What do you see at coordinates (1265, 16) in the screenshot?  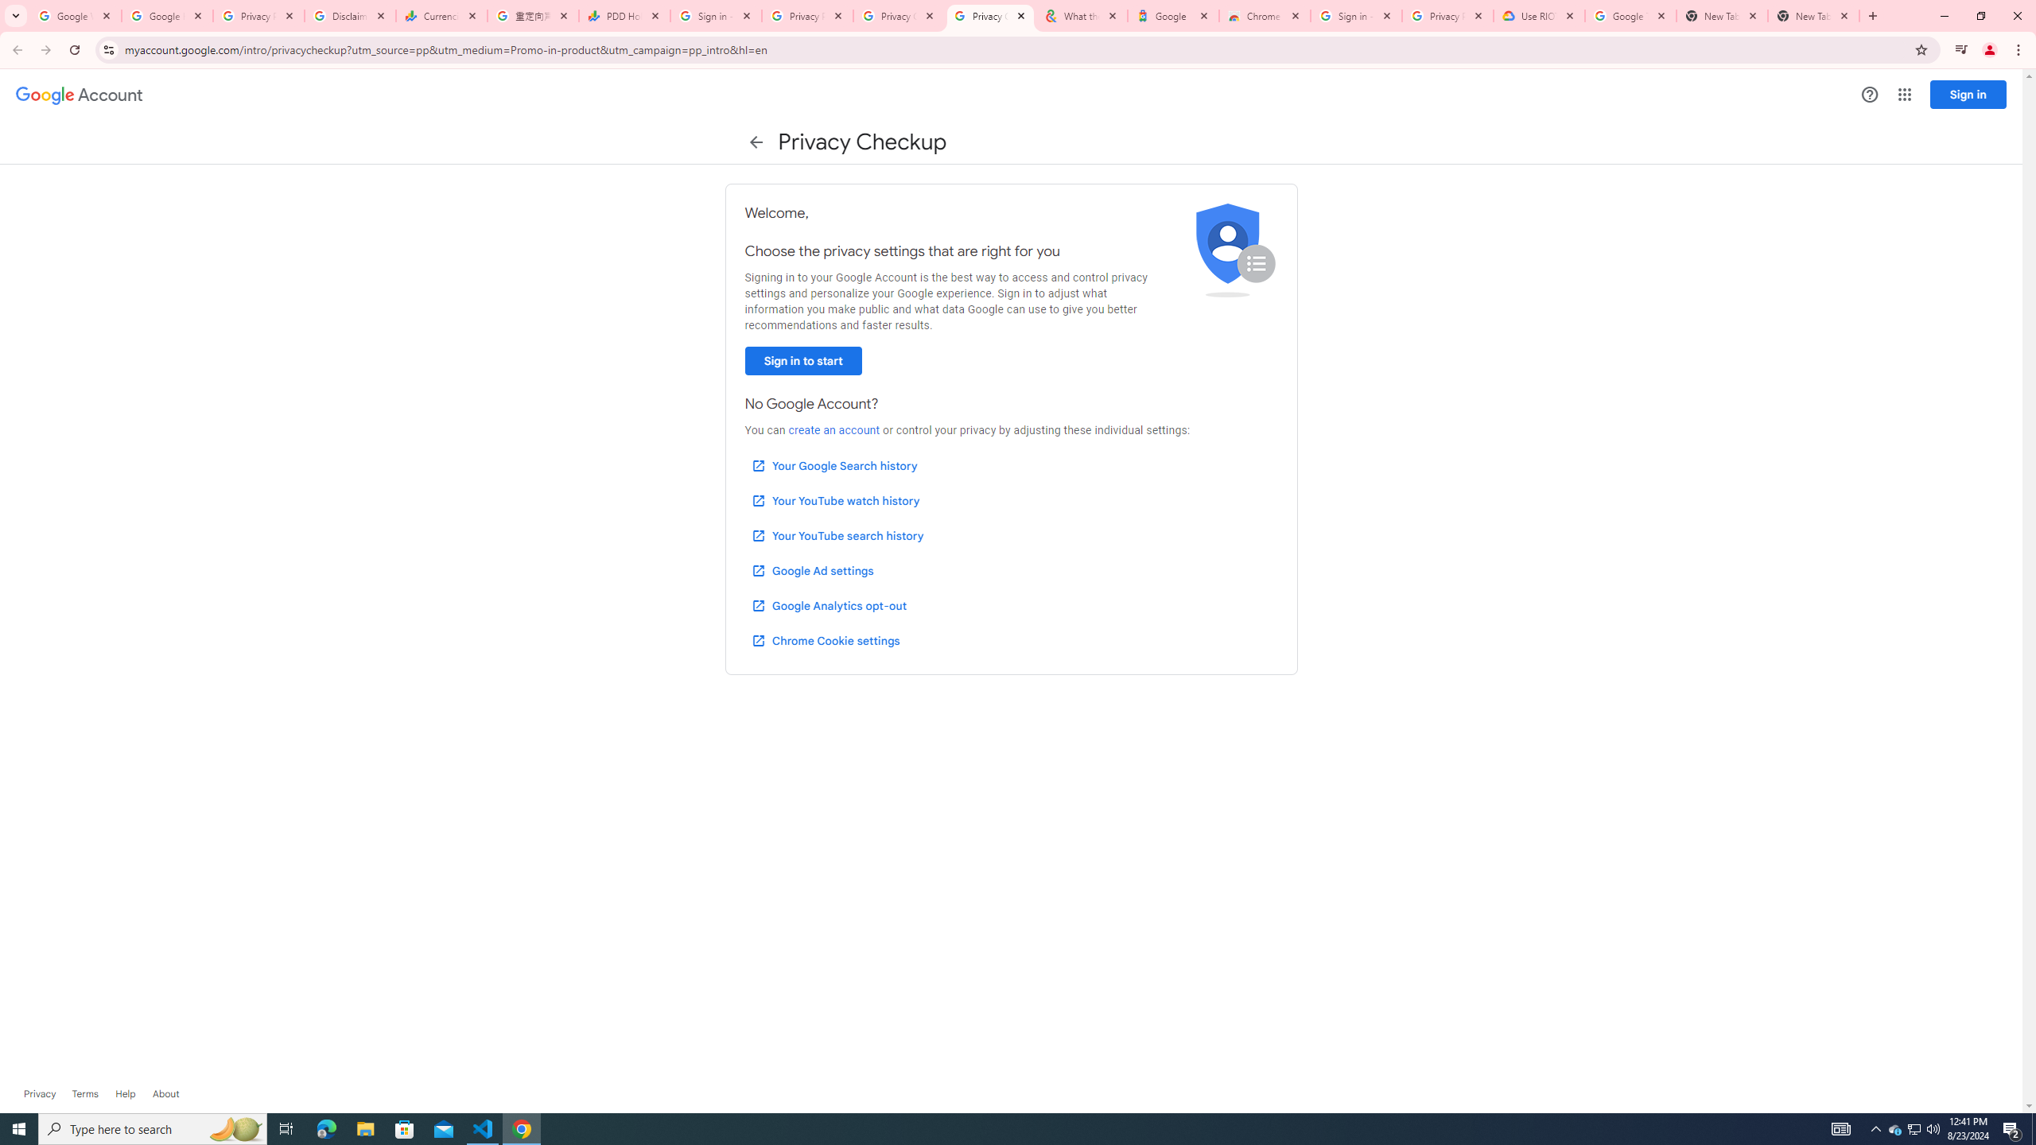 I see `Chrome Web Store - Color themes by Chrome` at bounding box center [1265, 16].